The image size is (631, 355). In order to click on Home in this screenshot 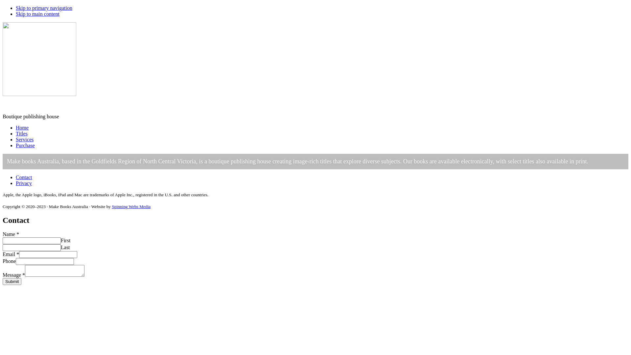, I will do `click(22, 128)`.